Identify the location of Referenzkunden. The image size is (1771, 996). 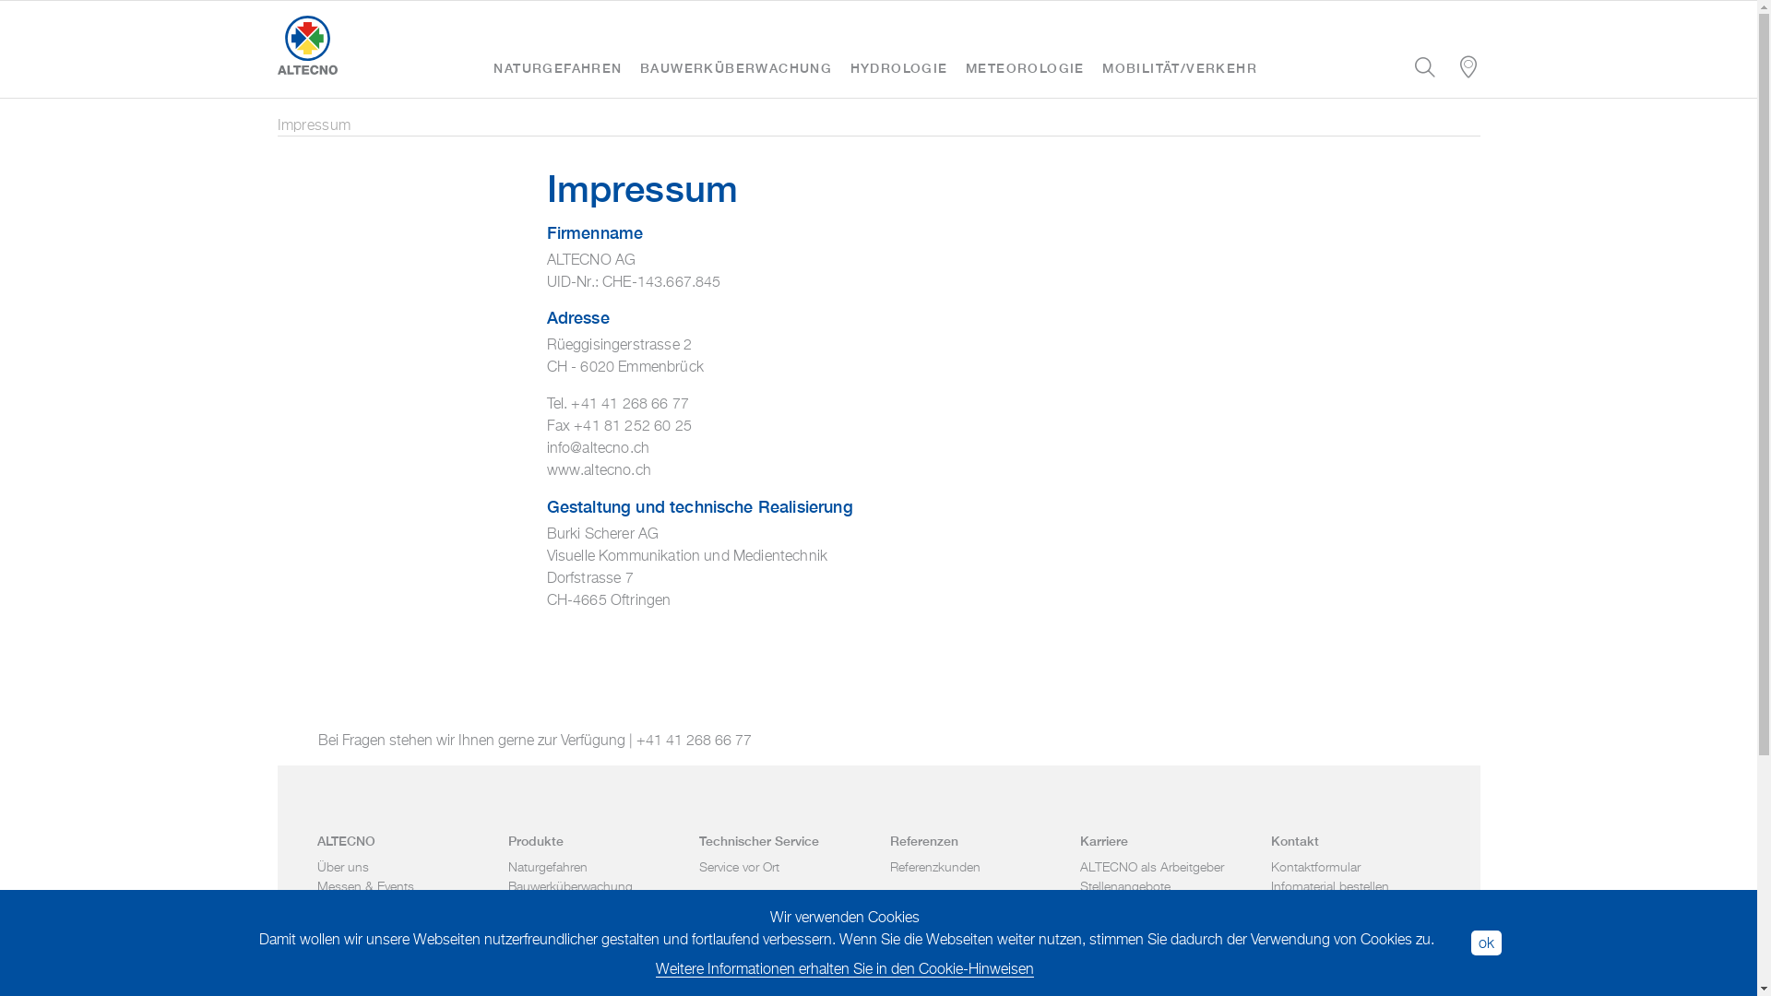
(934, 867).